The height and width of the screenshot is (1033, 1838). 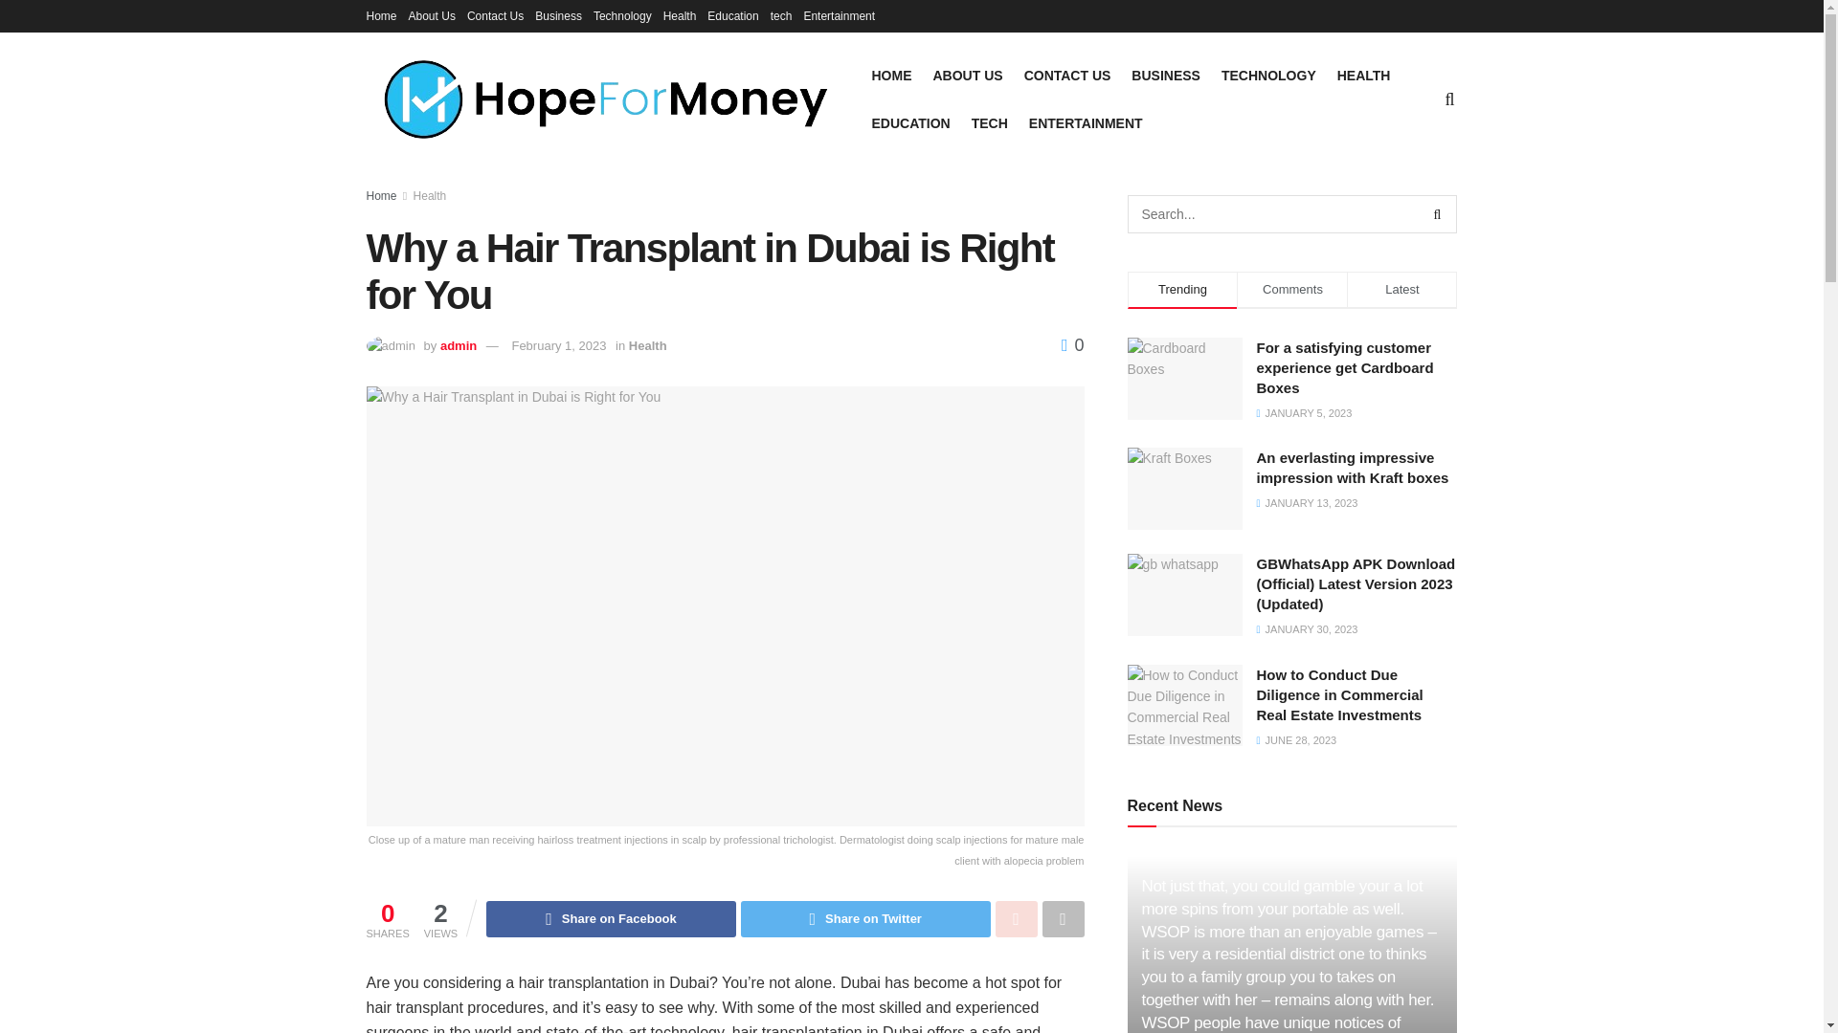 I want to click on Contact Us, so click(x=495, y=15).